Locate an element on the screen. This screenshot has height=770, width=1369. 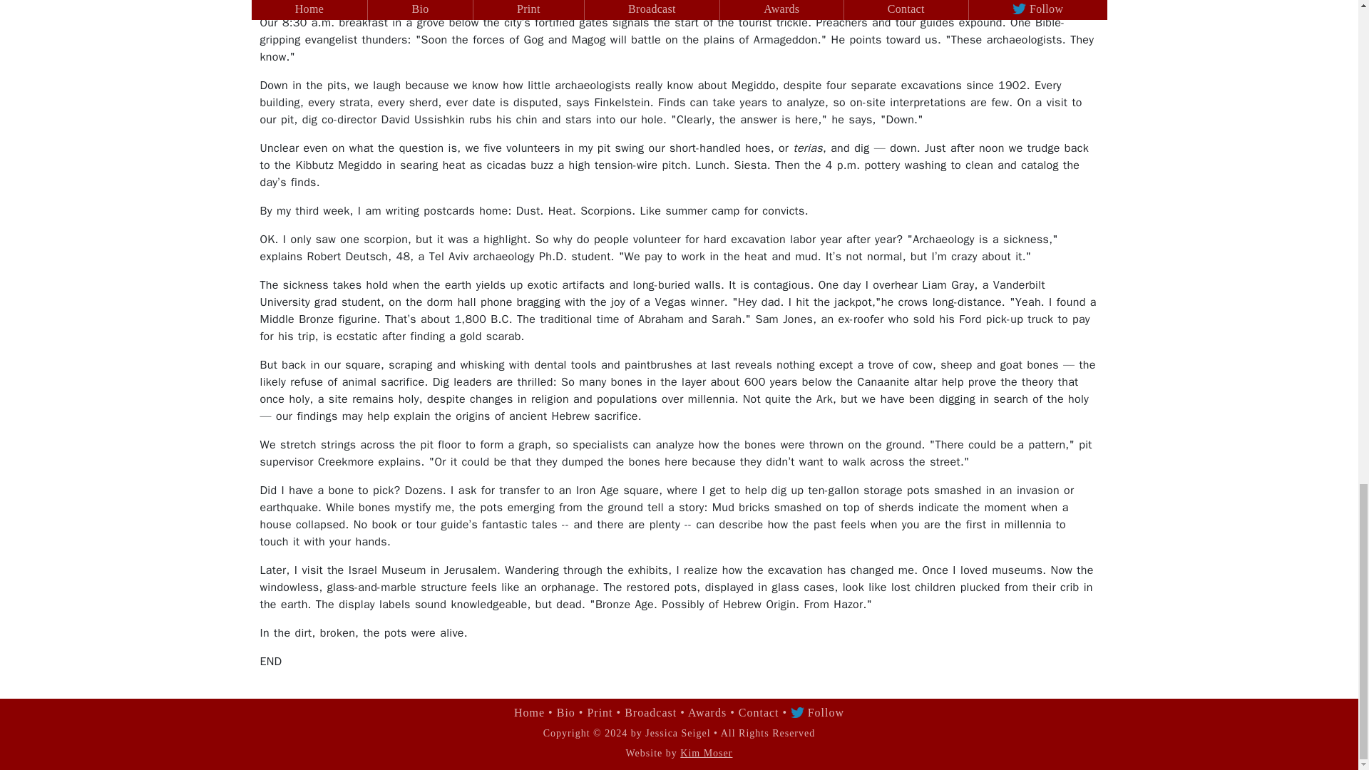
Contact is located at coordinates (761, 712).